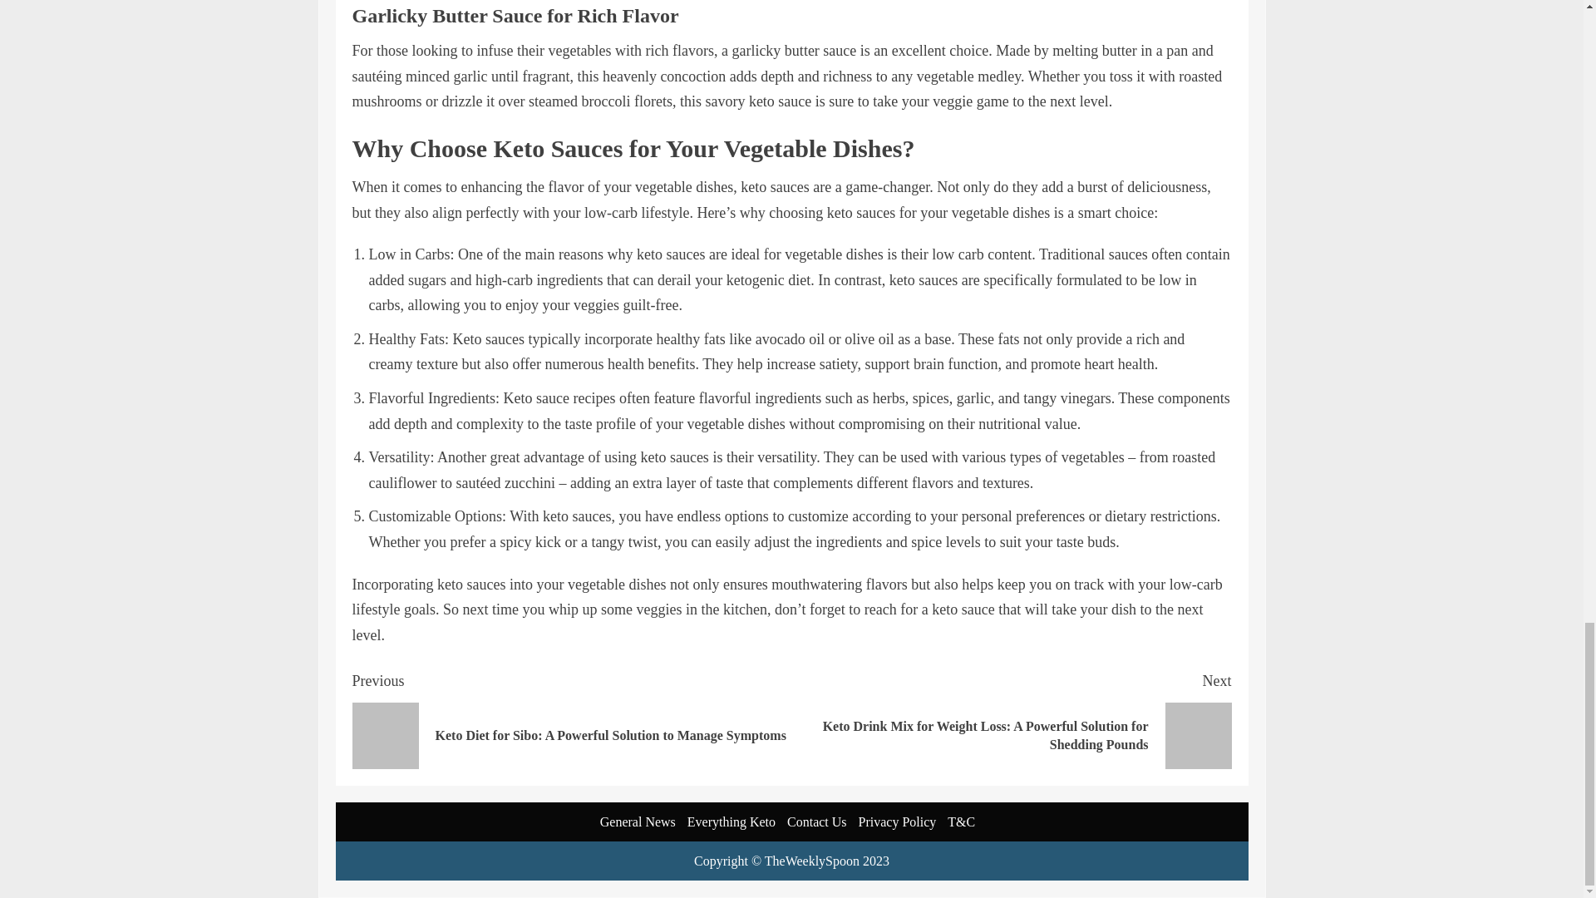 The height and width of the screenshot is (898, 1596). Describe the element at coordinates (898, 822) in the screenshot. I see `Privacy Policy` at that location.